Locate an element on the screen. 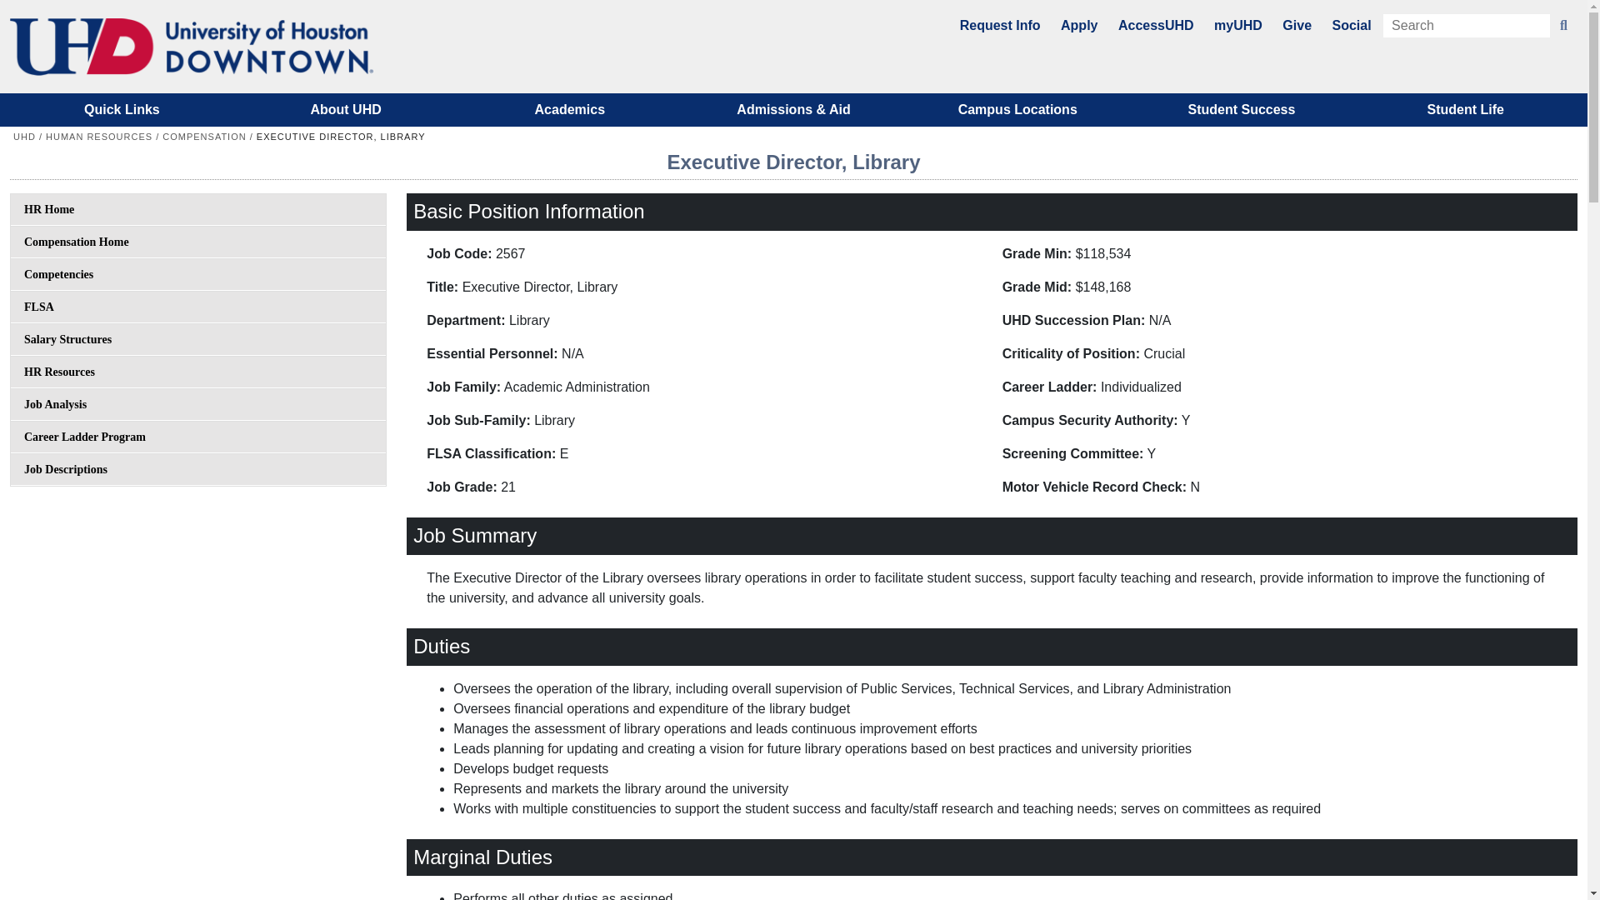 This screenshot has height=900, width=1600. submit is located at coordinates (1563, 26).